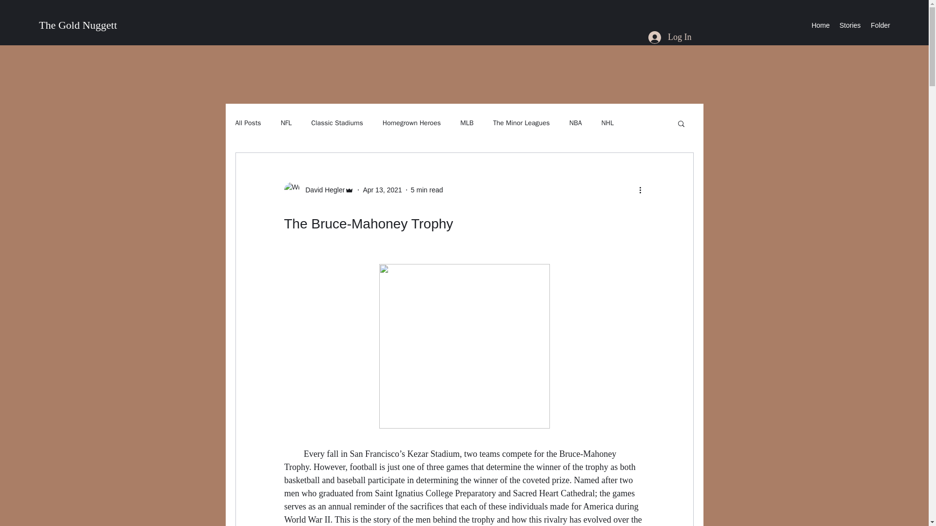  What do you see at coordinates (467, 123) in the screenshot?
I see `MLB` at bounding box center [467, 123].